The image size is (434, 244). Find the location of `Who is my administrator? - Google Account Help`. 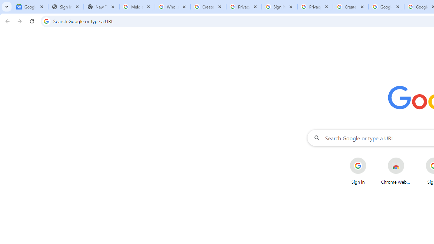

Who is my administrator? - Google Account Help is located at coordinates (173, 7).